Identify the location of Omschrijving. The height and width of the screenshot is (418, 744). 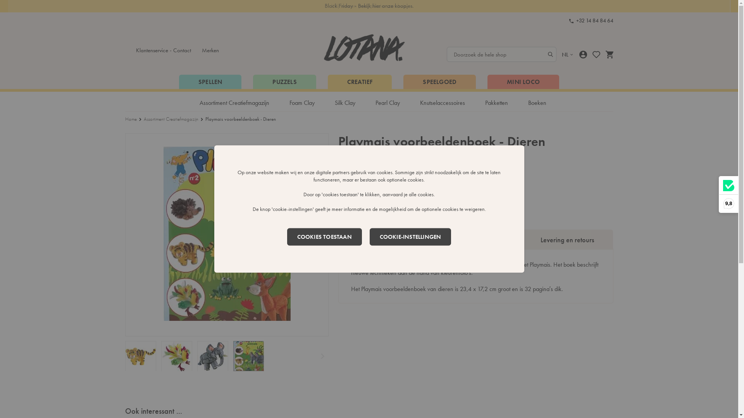
(384, 240).